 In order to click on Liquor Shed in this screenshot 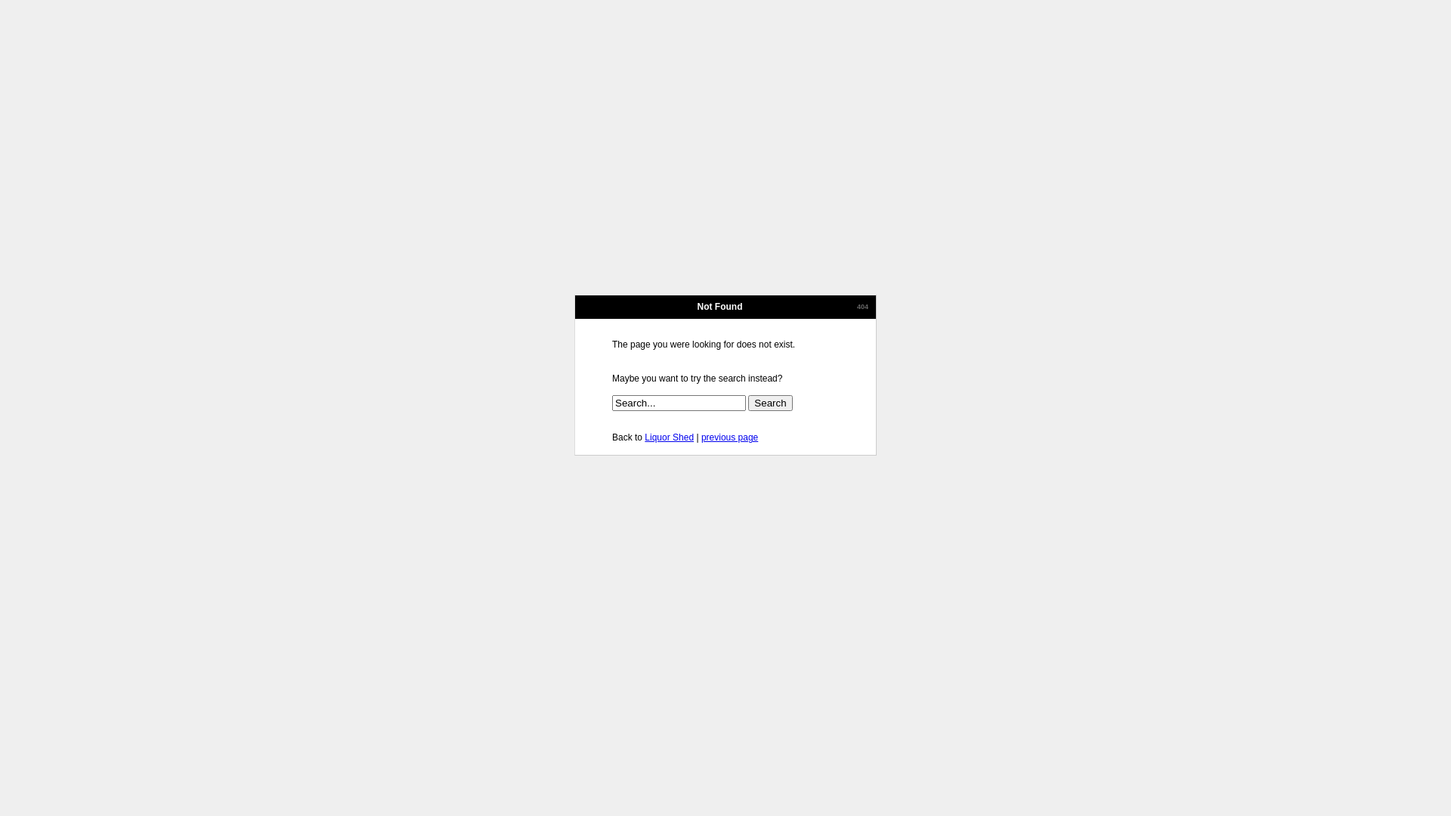, I will do `click(670, 437)`.